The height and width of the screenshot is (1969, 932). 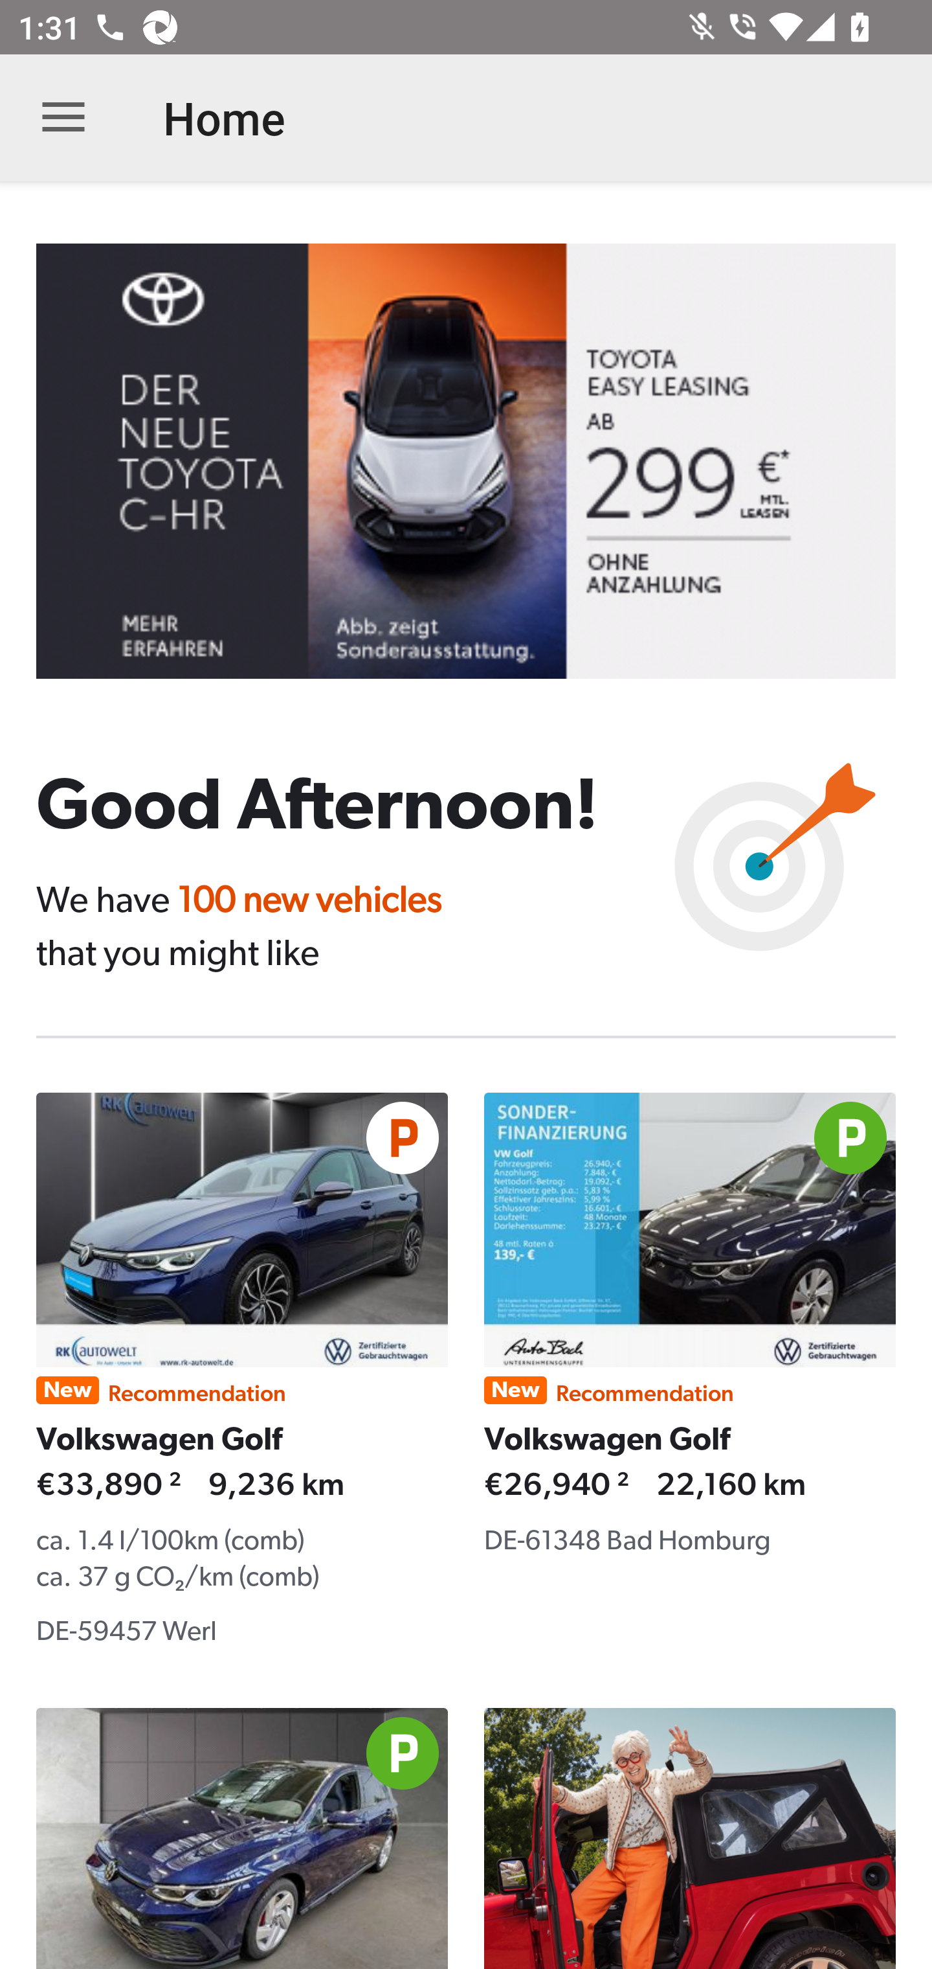 What do you see at coordinates (63, 118) in the screenshot?
I see `Open navigation bar` at bounding box center [63, 118].